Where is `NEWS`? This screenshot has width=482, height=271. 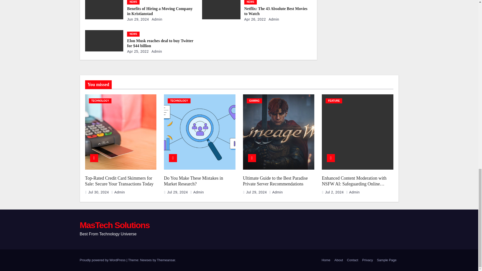
NEWS is located at coordinates (133, 34).